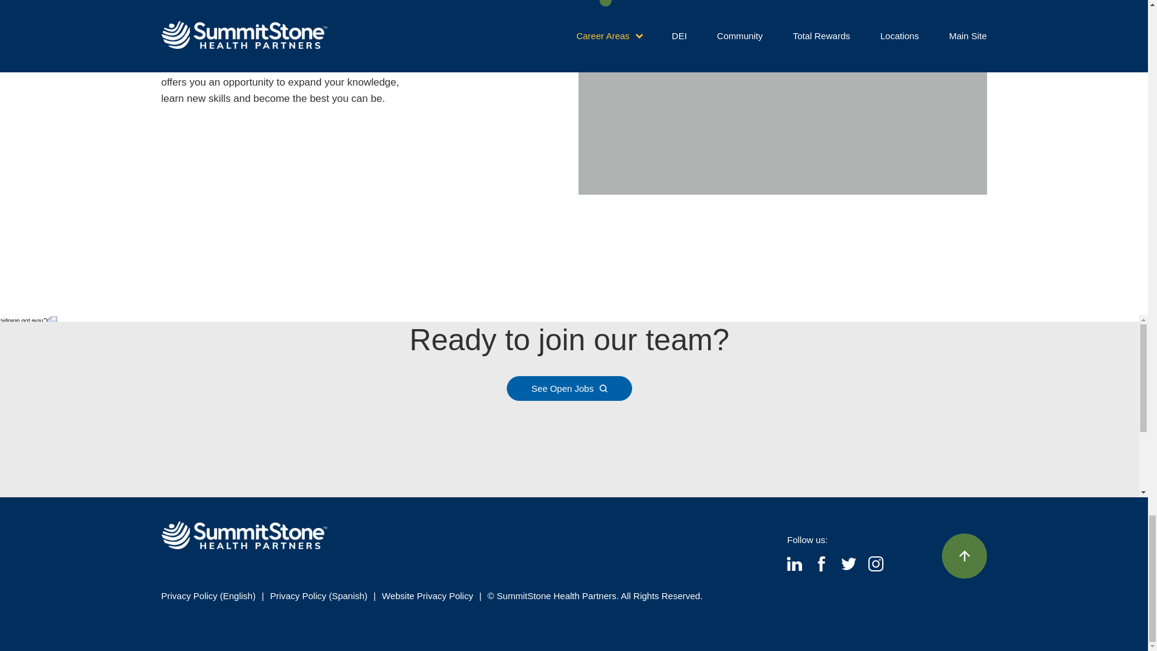 The width and height of the screenshot is (1157, 651). What do you see at coordinates (569, 388) in the screenshot?
I see `See Open Jobs` at bounding box center [569, 388].